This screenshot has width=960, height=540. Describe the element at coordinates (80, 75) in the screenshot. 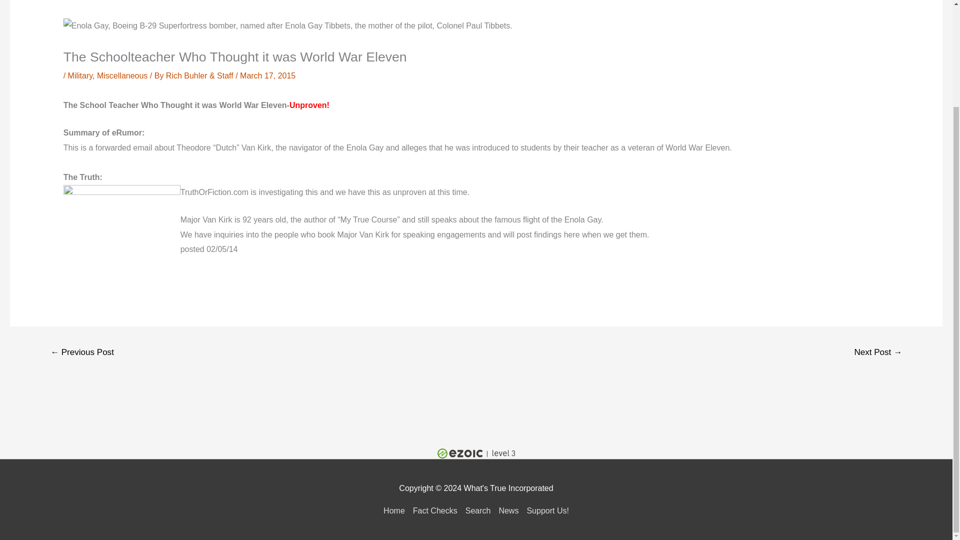

I see `Military` at that location.